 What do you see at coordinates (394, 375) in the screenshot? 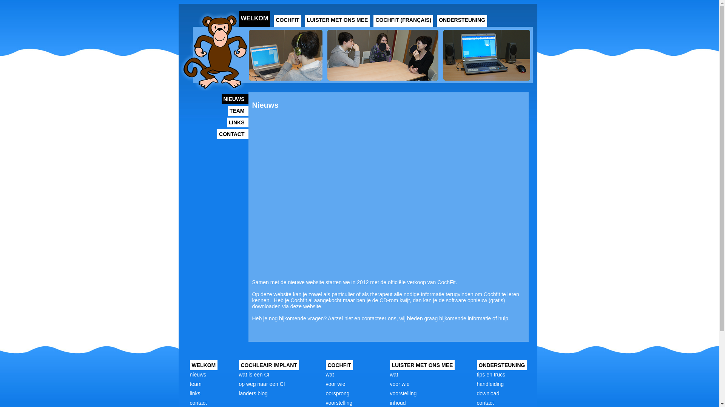
I see `wat` at bounding box center [394, 375].